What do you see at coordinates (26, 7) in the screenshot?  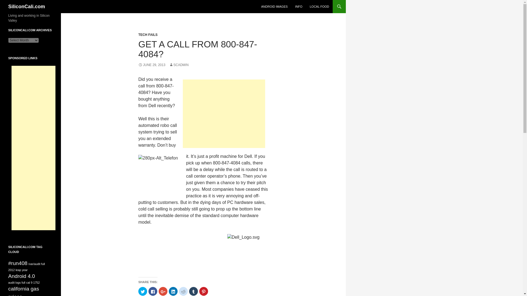 I see `SiliconCali.com` at bounding box center [26, 7].